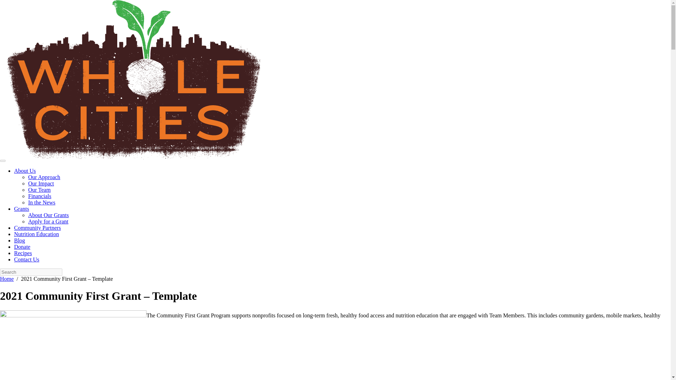 This screenshot has height=380, width=676. Describe the element at coordinates (44, 177) in the screenshot. I see `Our Approach` at that location.